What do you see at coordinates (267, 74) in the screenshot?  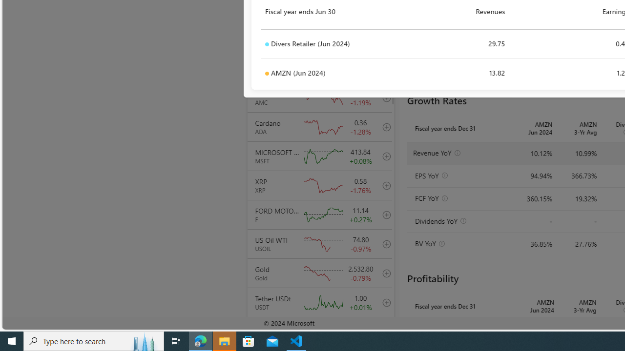 I see `Class: symbolDot-DS-EntryPoint1-2` at bounding box center [267, 74].